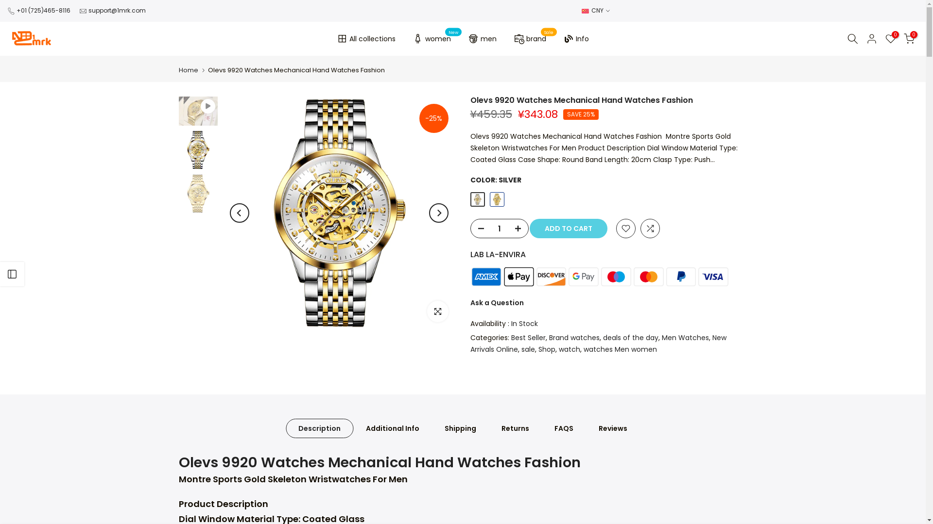 This screenshot has height=524, width=933. Describe the element at coordinates (620, 349) in the screenshot. I see `watches Men women` at that location.